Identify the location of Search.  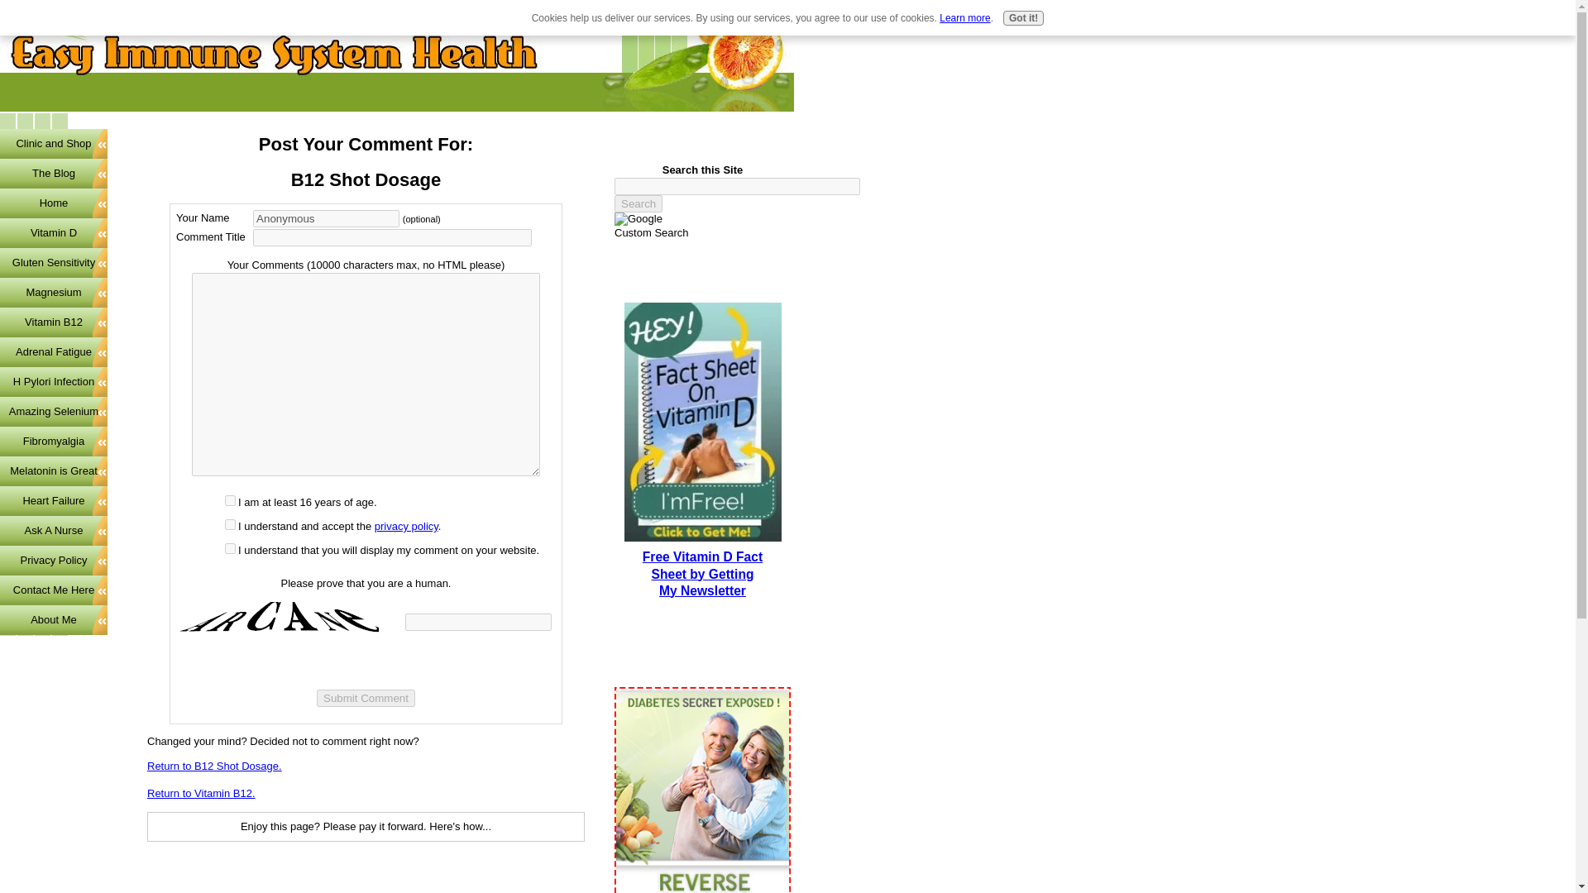
(639, 203).